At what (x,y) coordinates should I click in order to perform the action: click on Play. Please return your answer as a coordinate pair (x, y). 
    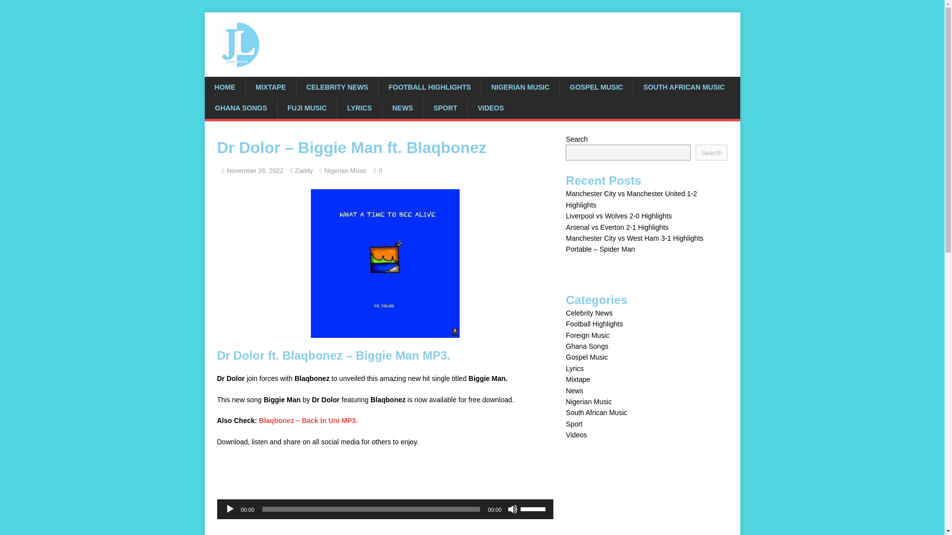
    Looking at the image, I should click on (230, 509).